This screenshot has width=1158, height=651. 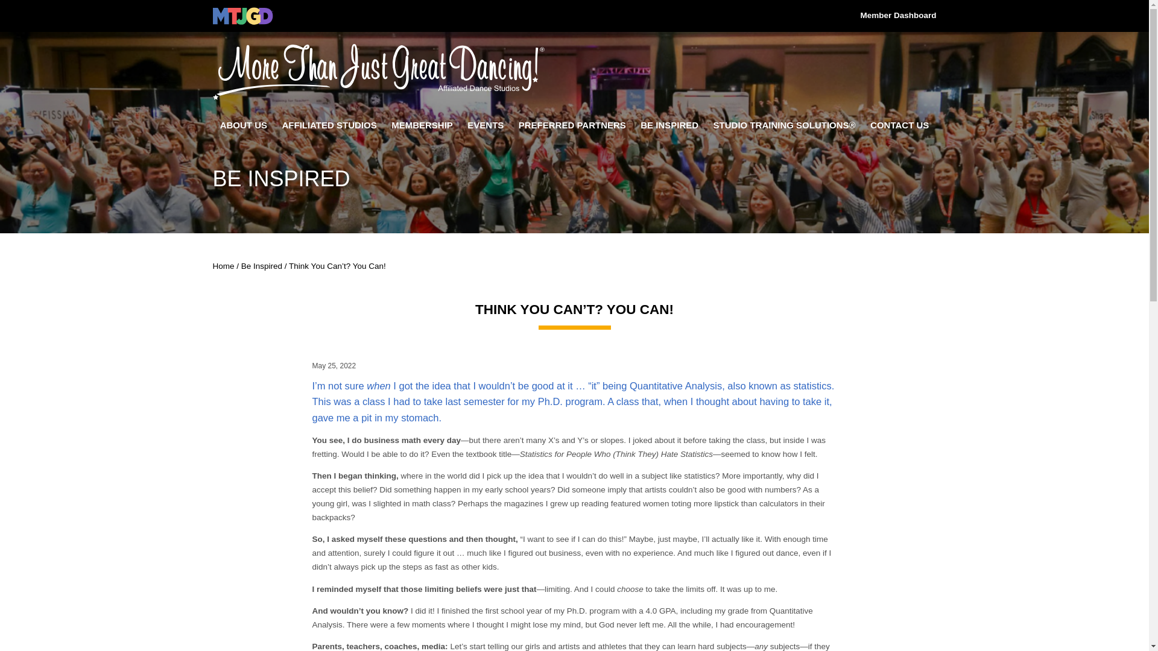 I want to click on Be Inspired, so click(x=262, y=266).